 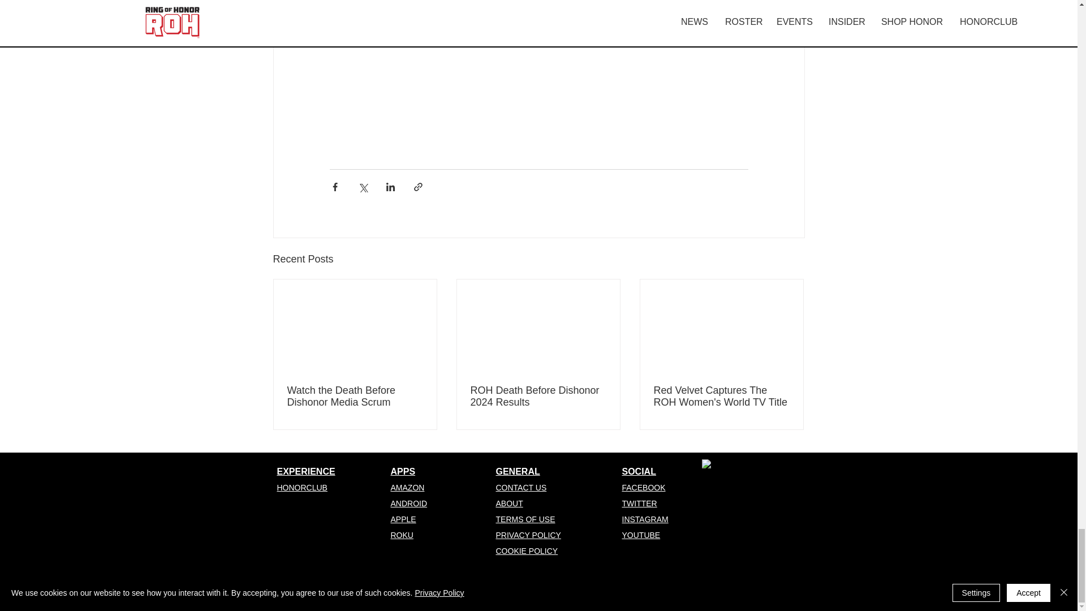 I want to click on Red Velvet Captures The ROH Women's World TV Title, so click(x=721, y=397).